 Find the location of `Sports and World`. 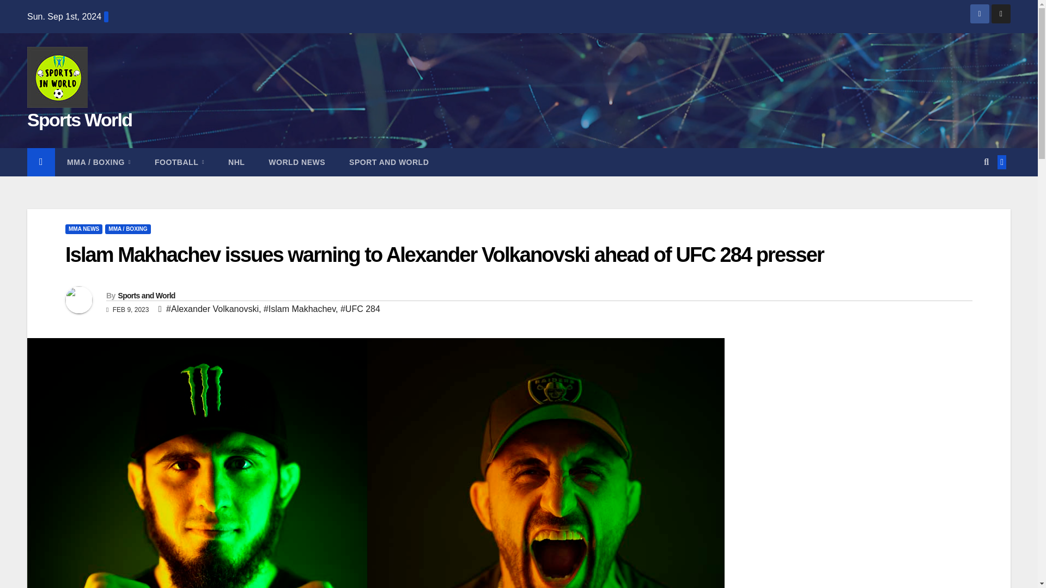

Sports and World is located at coordinates (146, 295).